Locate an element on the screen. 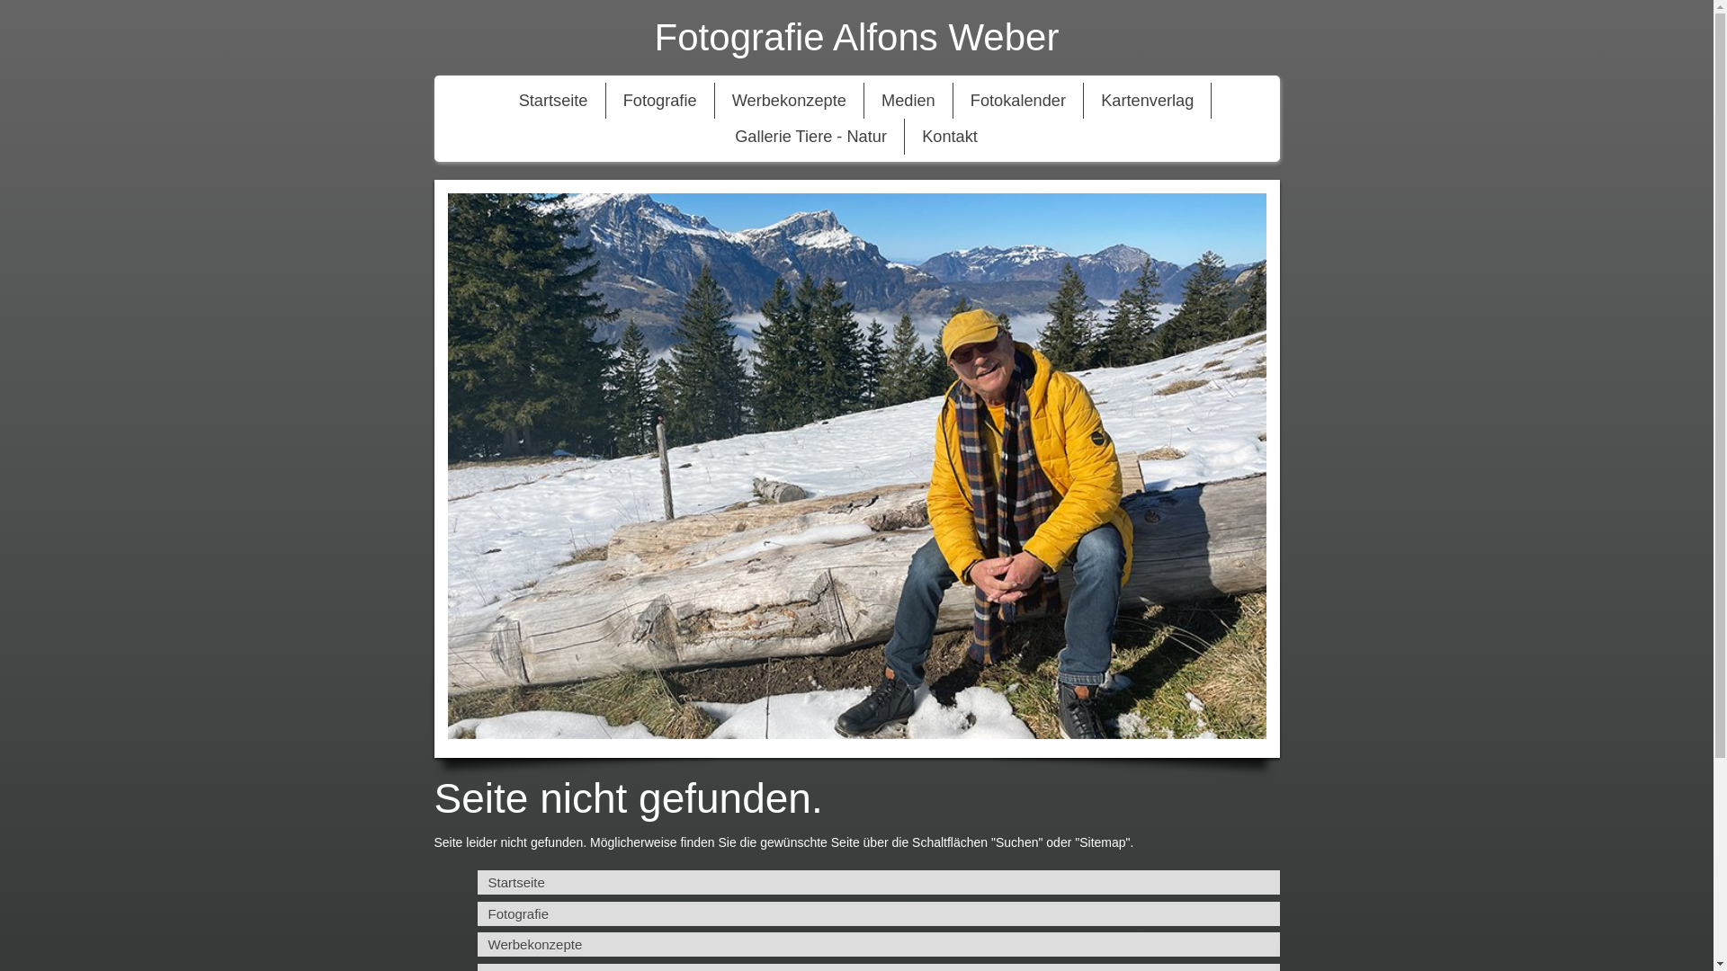 The image size is (1727, 971). Fotokalender is located at coordinates (1018, 101).